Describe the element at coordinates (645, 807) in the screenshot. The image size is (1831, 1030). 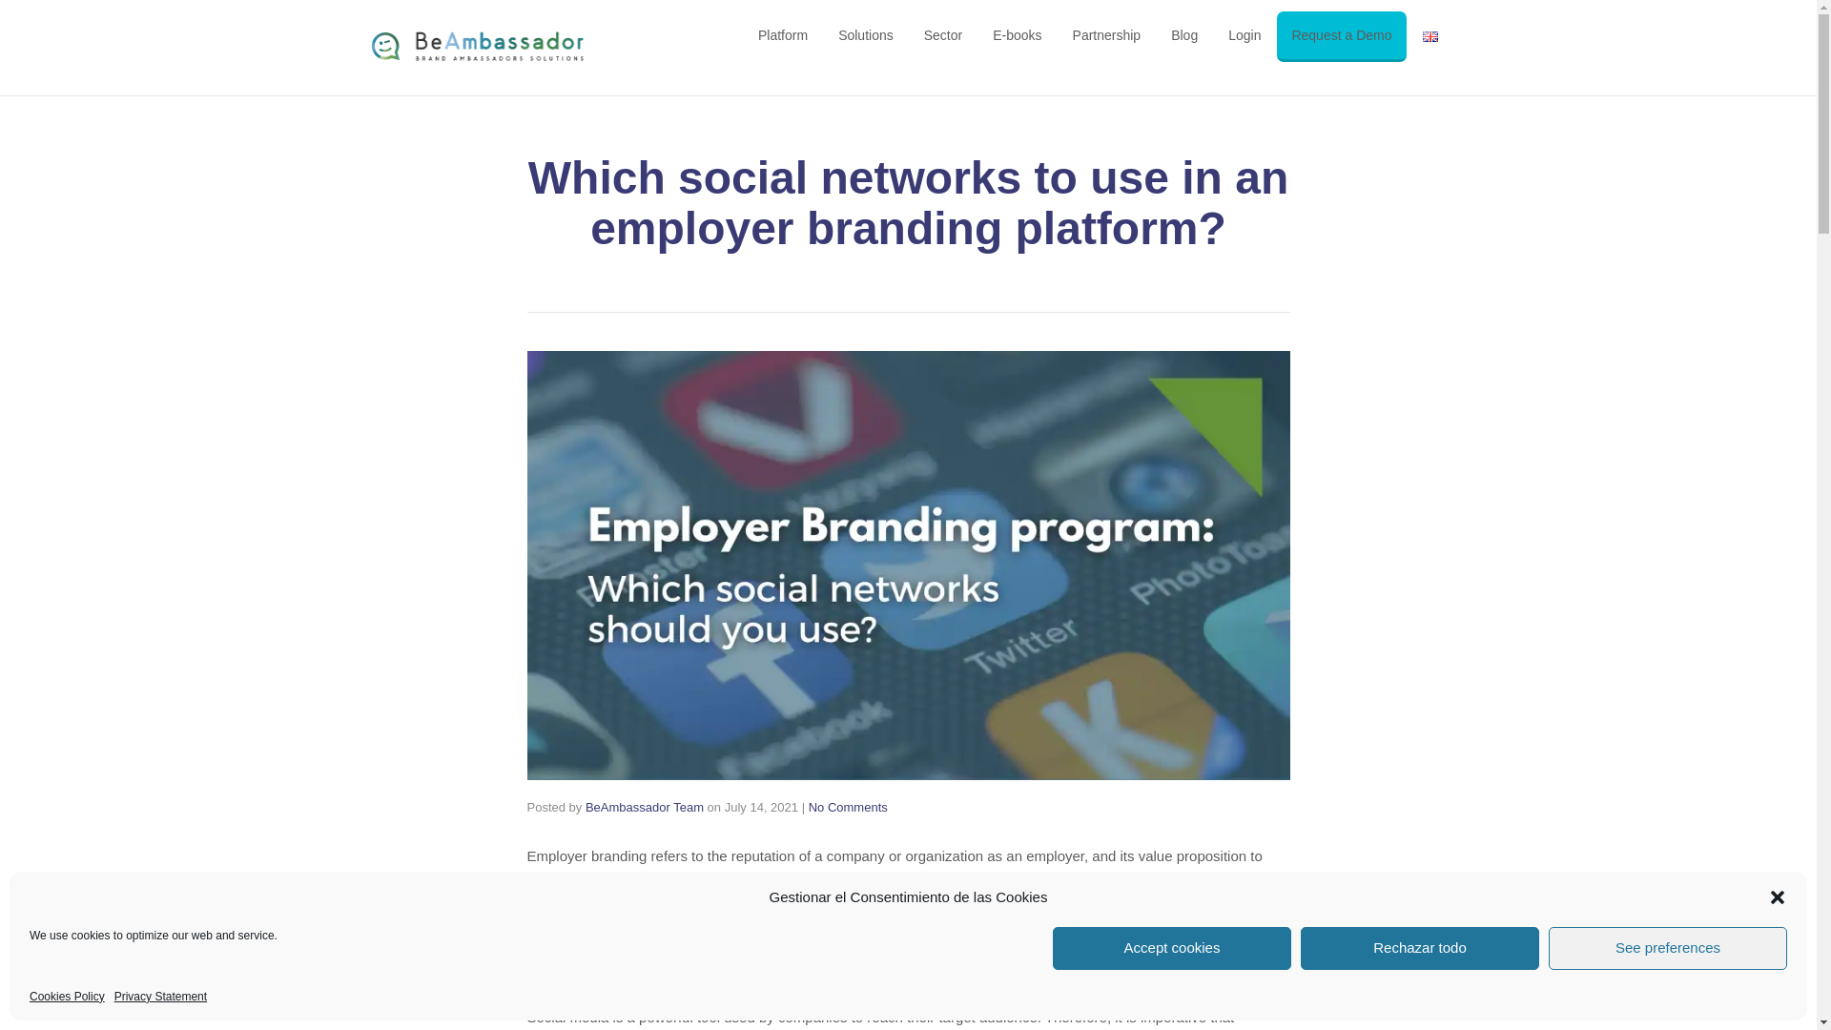
I see `Posts by BeAmbassador Team` at that location.